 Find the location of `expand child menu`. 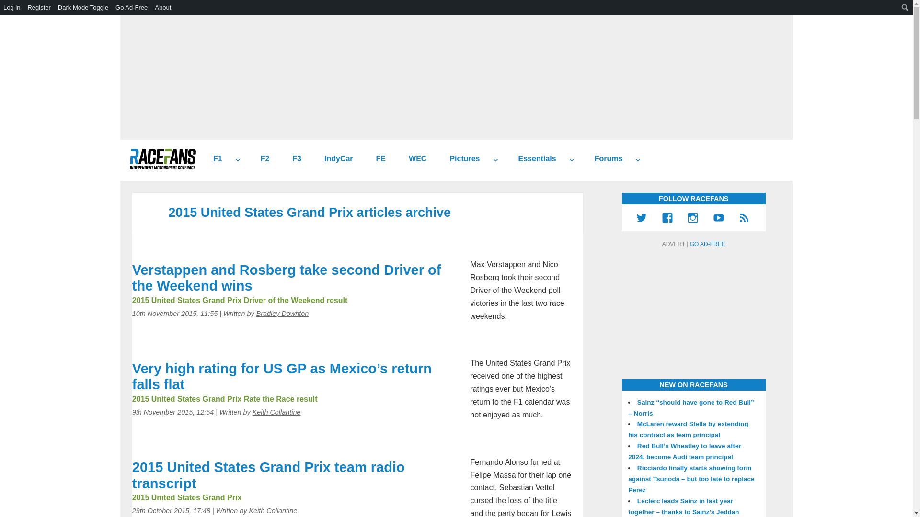

expand child menu is located at coordinates (571, 160).